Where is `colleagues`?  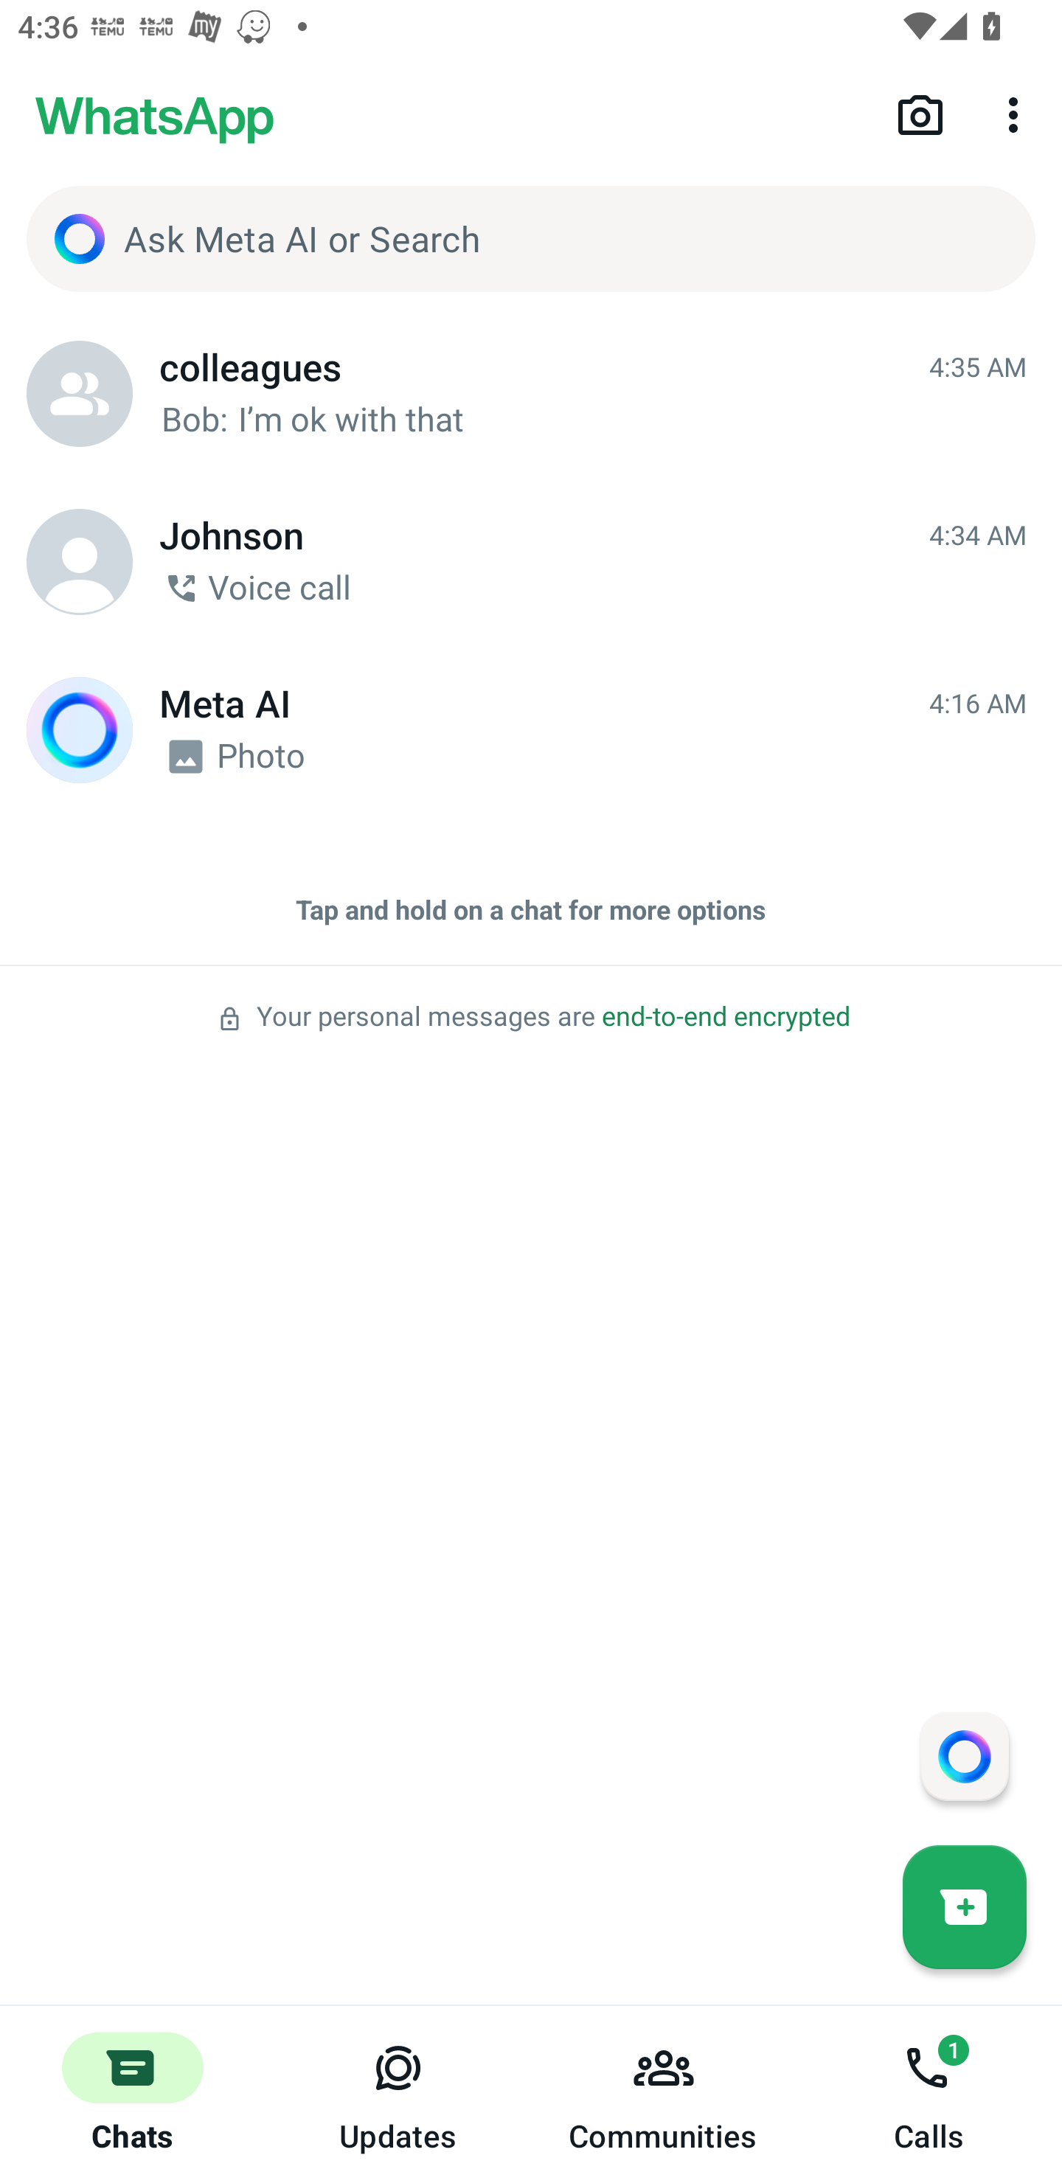 colleagues is located at coordinates (80, 394).